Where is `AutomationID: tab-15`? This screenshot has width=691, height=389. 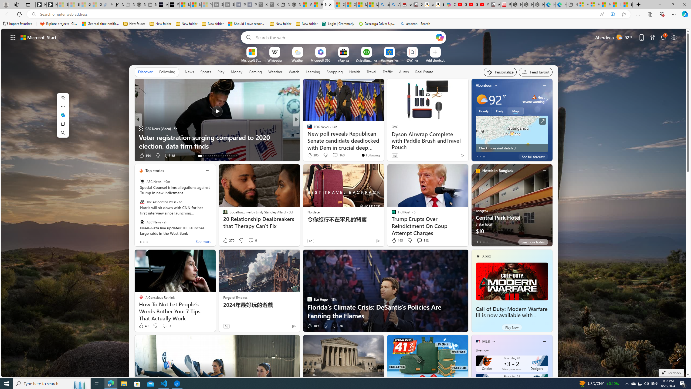 AutomationID: tab-15 is located at coordinates (206, 156).